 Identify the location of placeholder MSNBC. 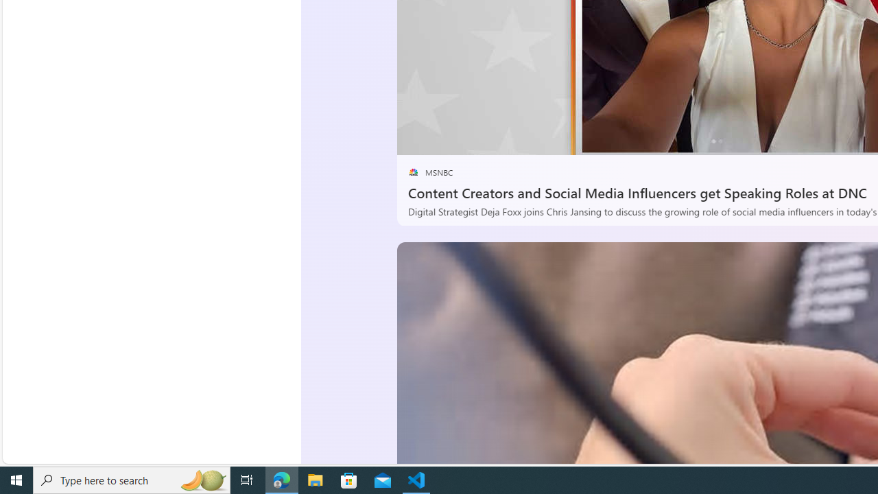
(429, 172).